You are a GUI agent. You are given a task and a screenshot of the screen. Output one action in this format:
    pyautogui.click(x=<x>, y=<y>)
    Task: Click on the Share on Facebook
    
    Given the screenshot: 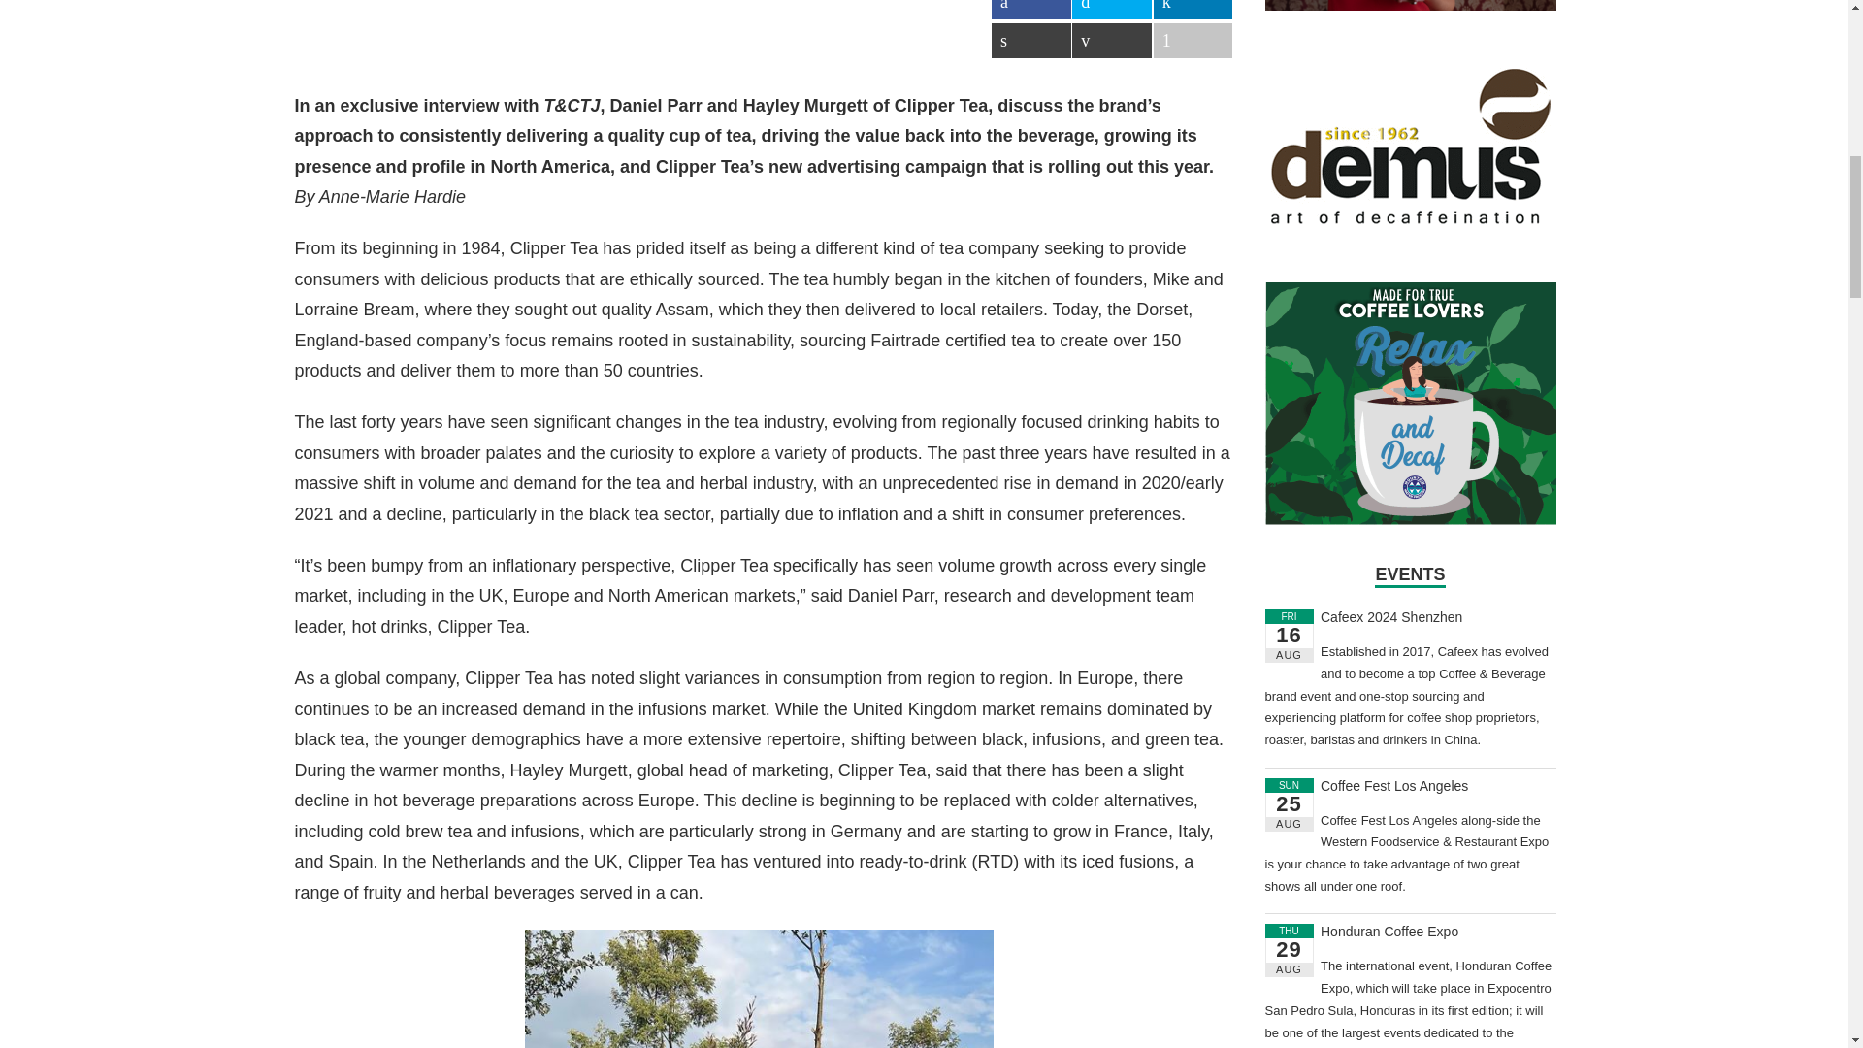 What is the action you would take?
    pyautogui.click(x=1030, y=10)
    